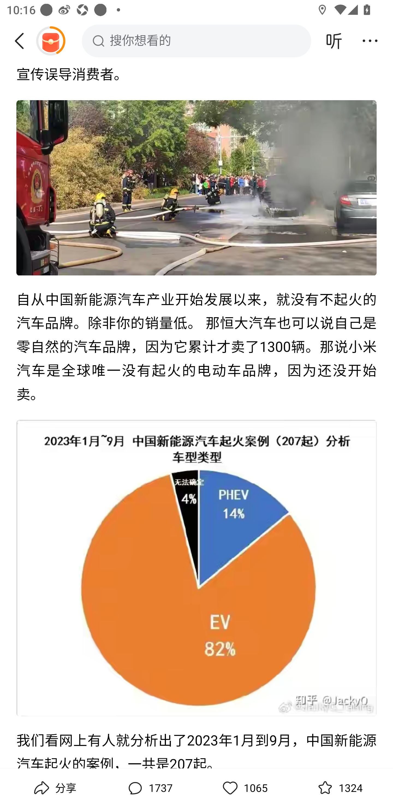  Describe the element at coordinates (196, 569) in the screenshot. I see `图片，点击识别内容` at that location.